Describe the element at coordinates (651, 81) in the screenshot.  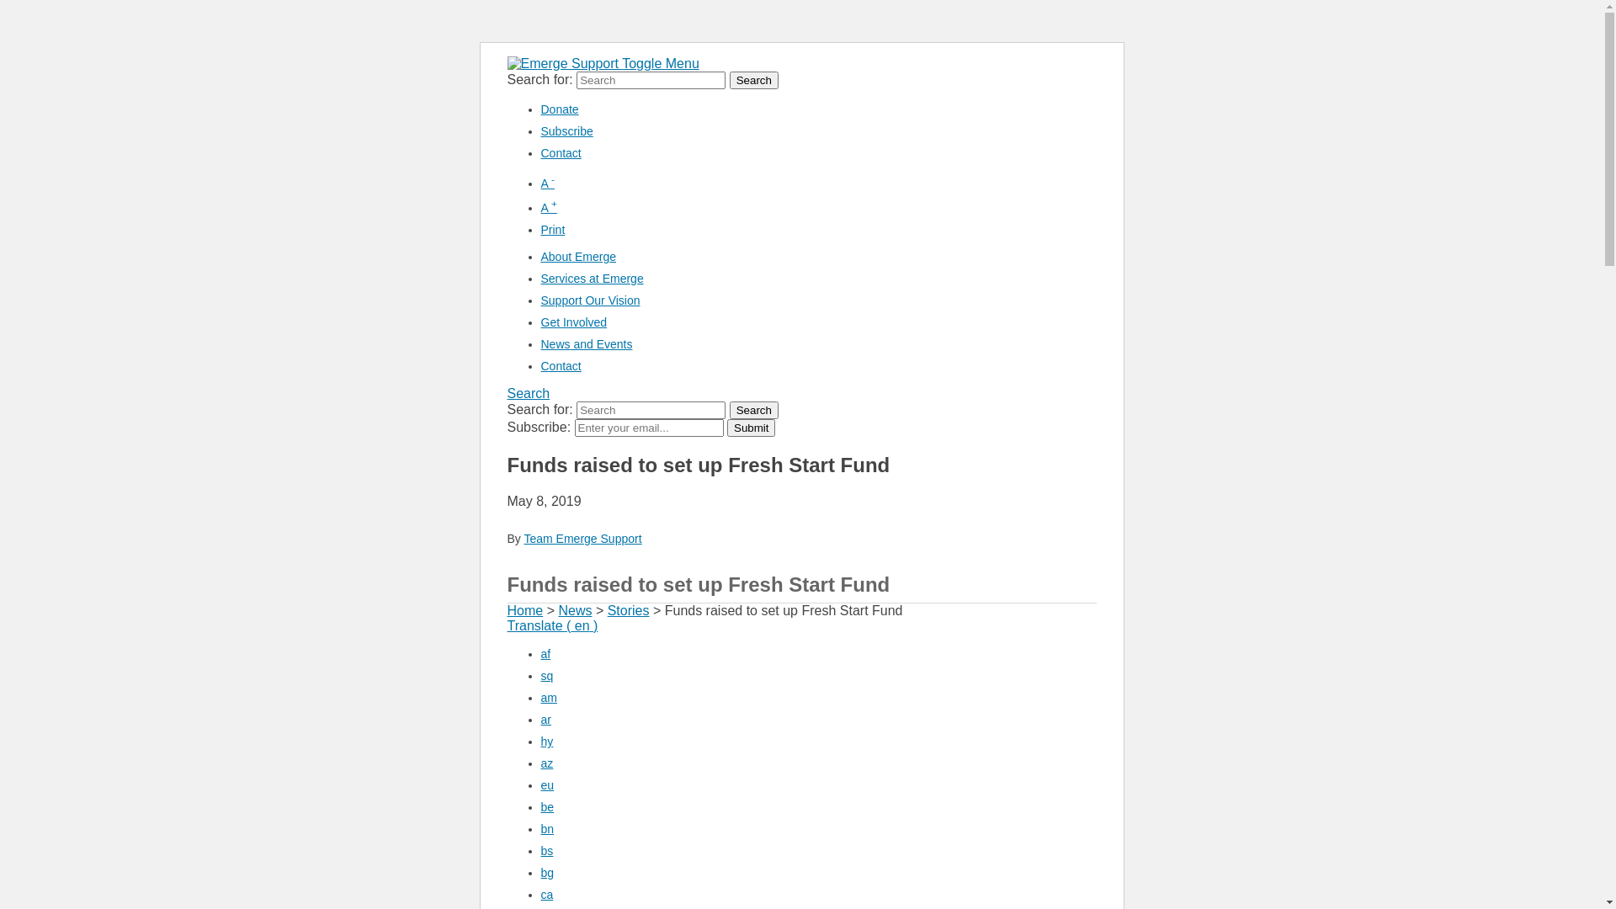
I see `Search for:` at that location.